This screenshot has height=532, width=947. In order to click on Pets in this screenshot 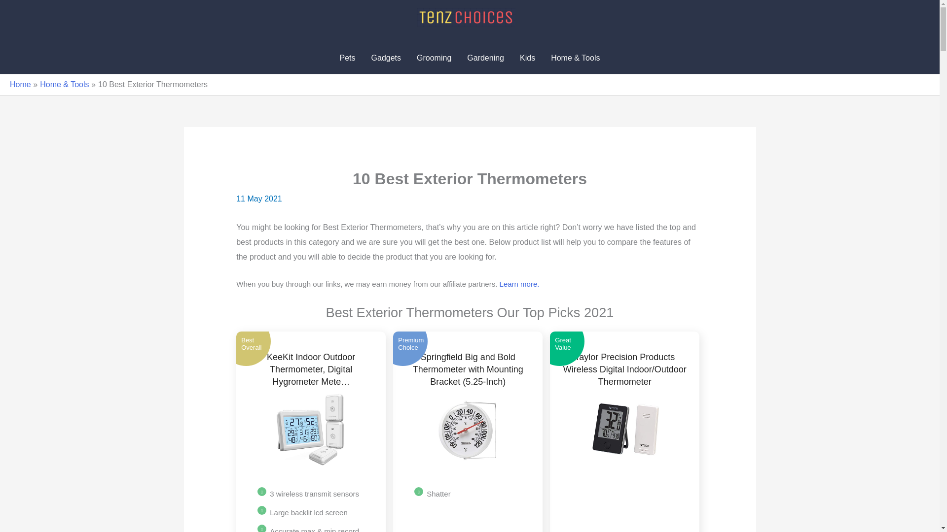, I will do `click(348, 58)`.